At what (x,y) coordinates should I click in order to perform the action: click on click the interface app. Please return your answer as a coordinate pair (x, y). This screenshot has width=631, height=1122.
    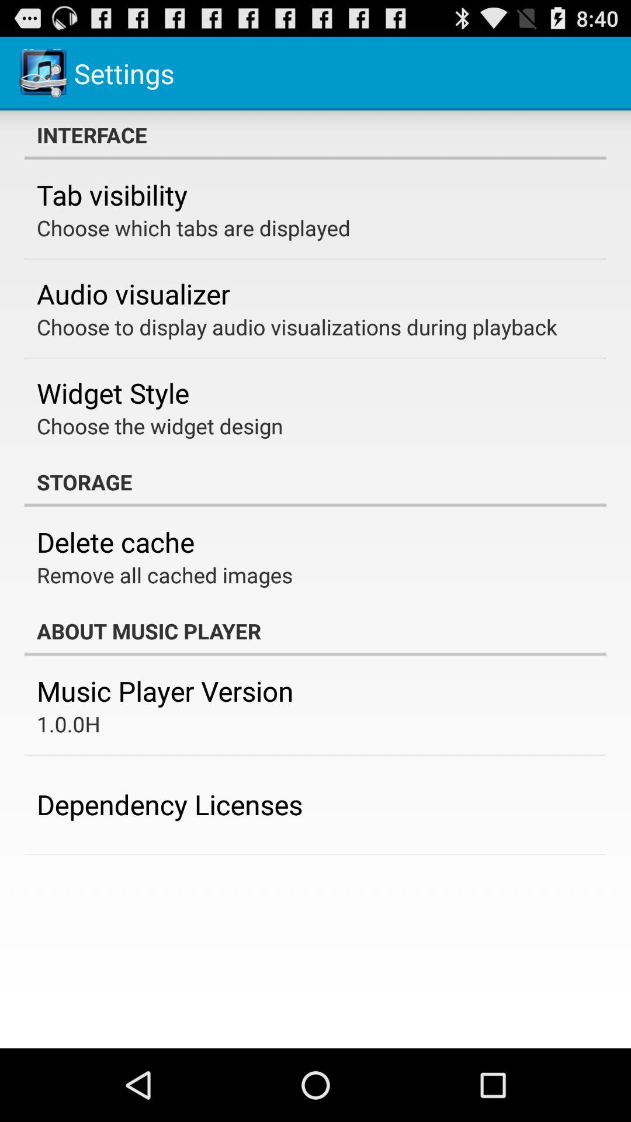
    Looking at the image, I should click on (315, 135).